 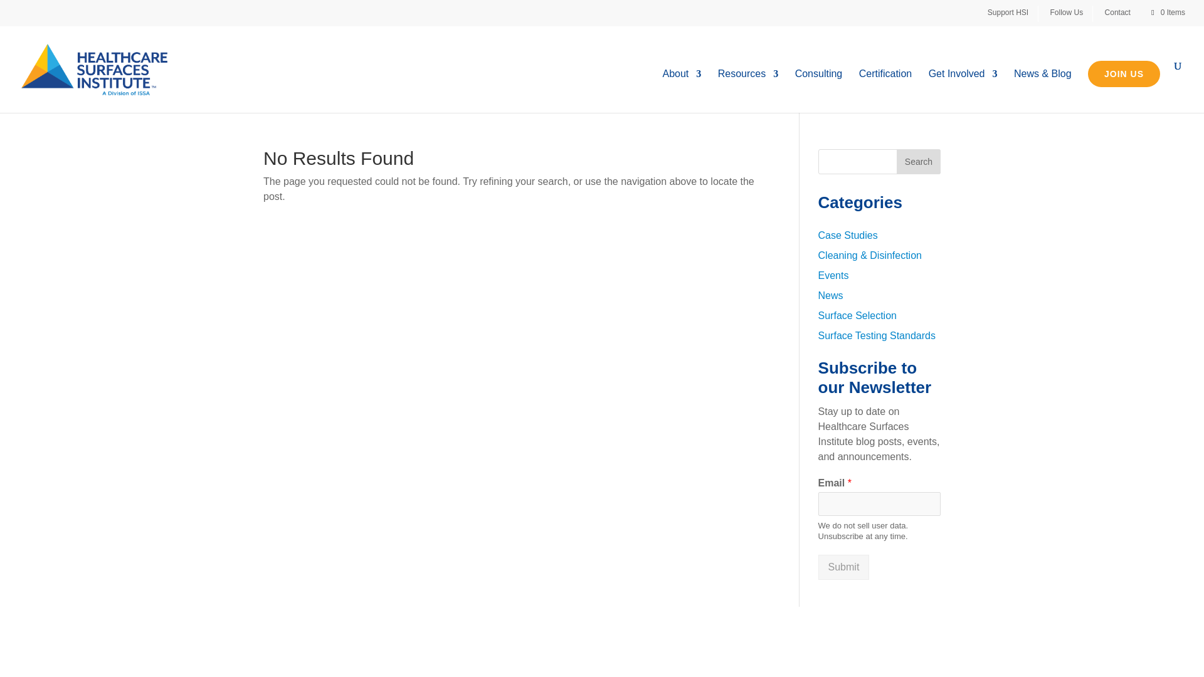 What do you see at coordinates (918, 161) in the screenshot?
I see `Search` at bounding box center [918, 161].